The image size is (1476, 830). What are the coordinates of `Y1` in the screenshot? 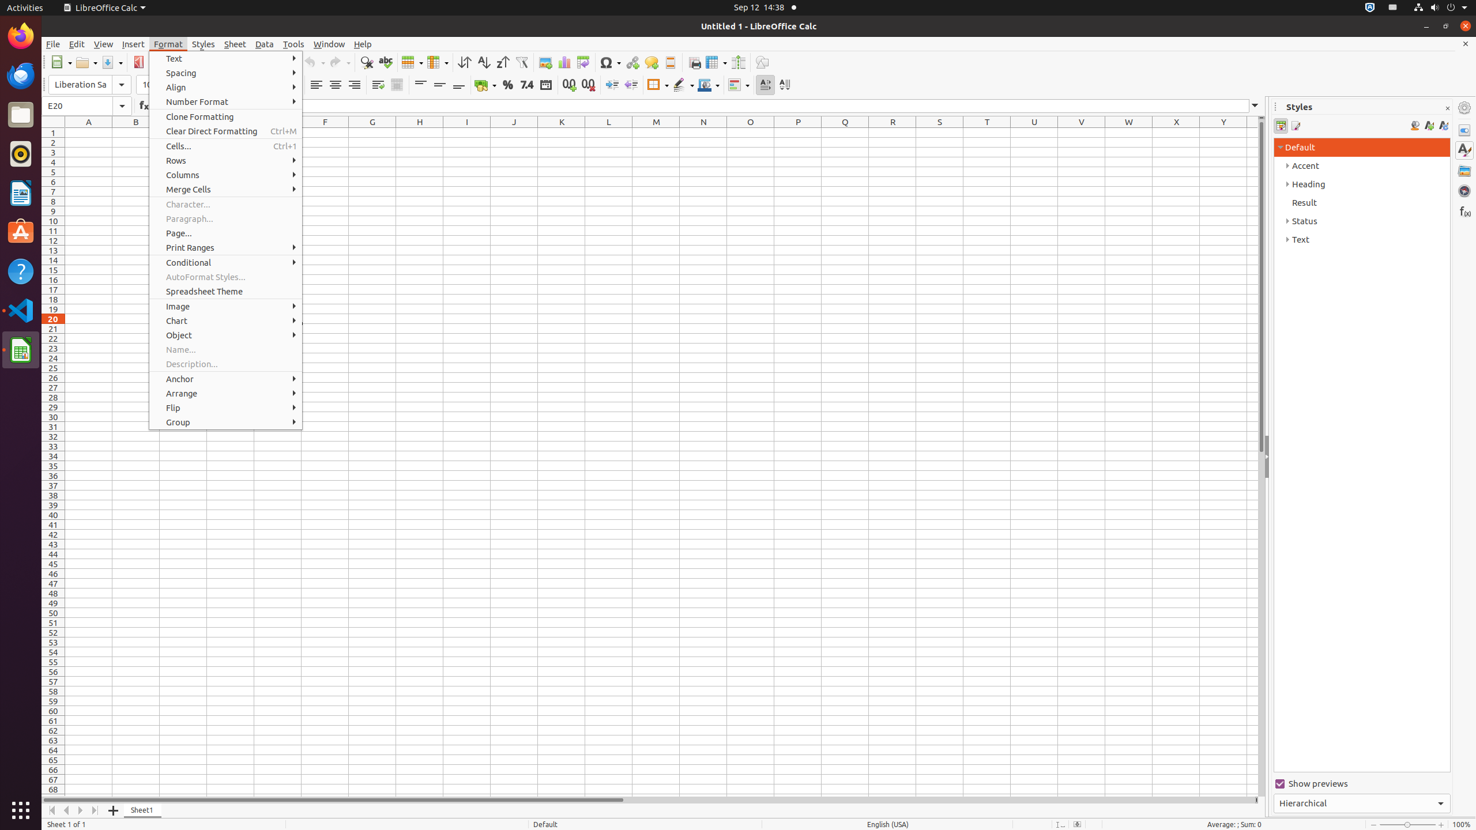 It's located at (1223, 133).